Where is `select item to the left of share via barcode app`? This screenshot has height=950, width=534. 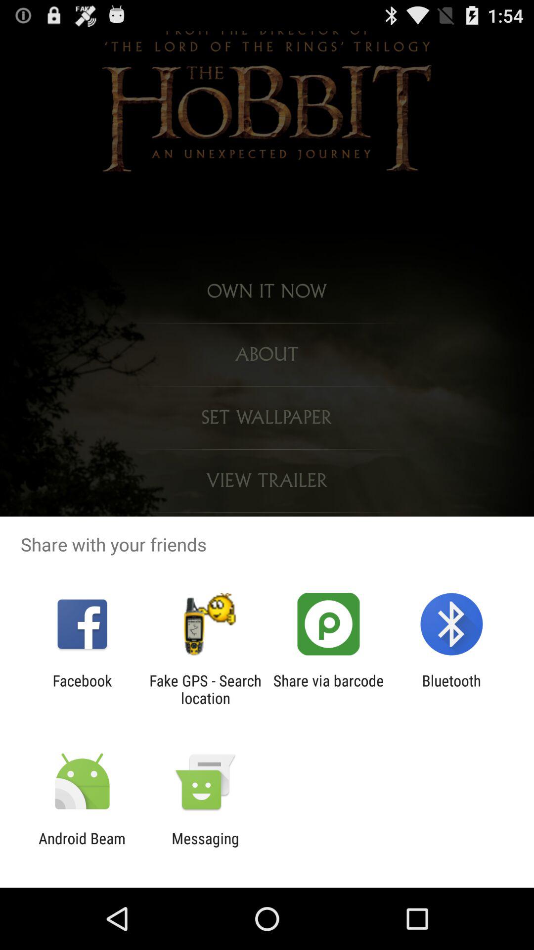 select item to the left of share via barcode app is located at coordinates (205, 689).